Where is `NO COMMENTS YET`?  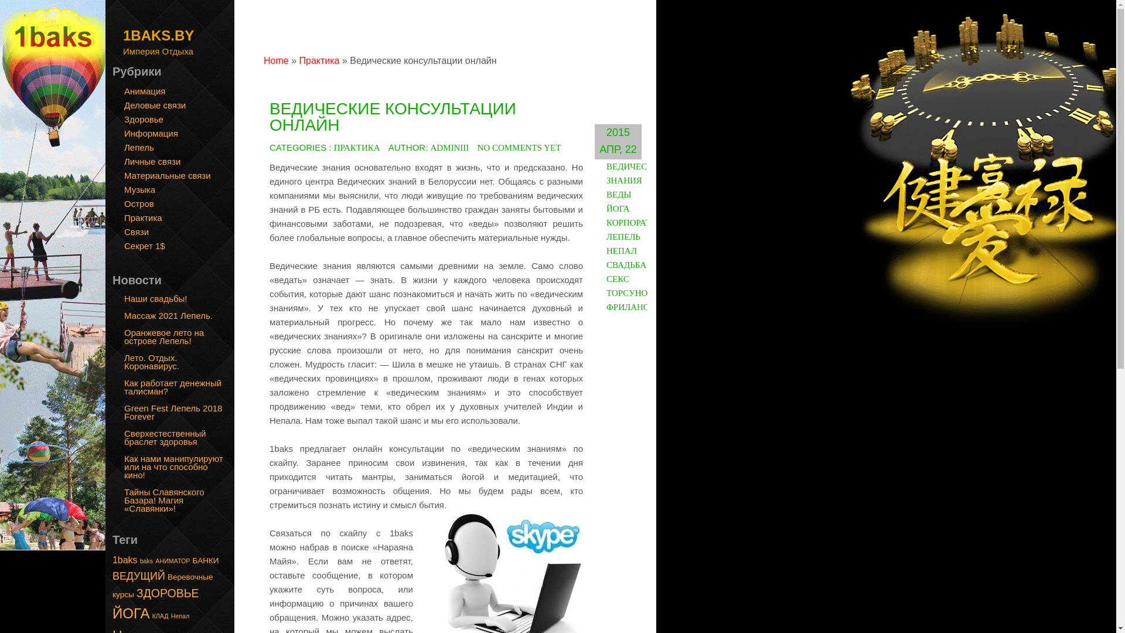 NO COMMENTS YET is located at coordinates (519, 148).